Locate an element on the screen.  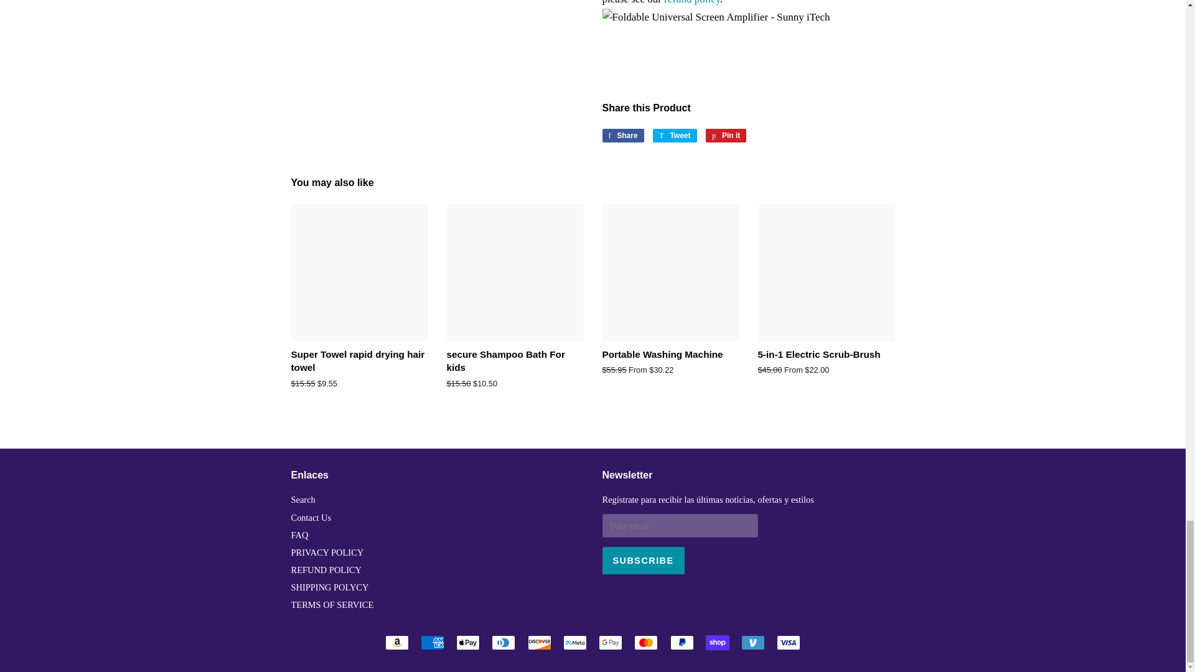
PayPal is located at coordinates (682, 642).